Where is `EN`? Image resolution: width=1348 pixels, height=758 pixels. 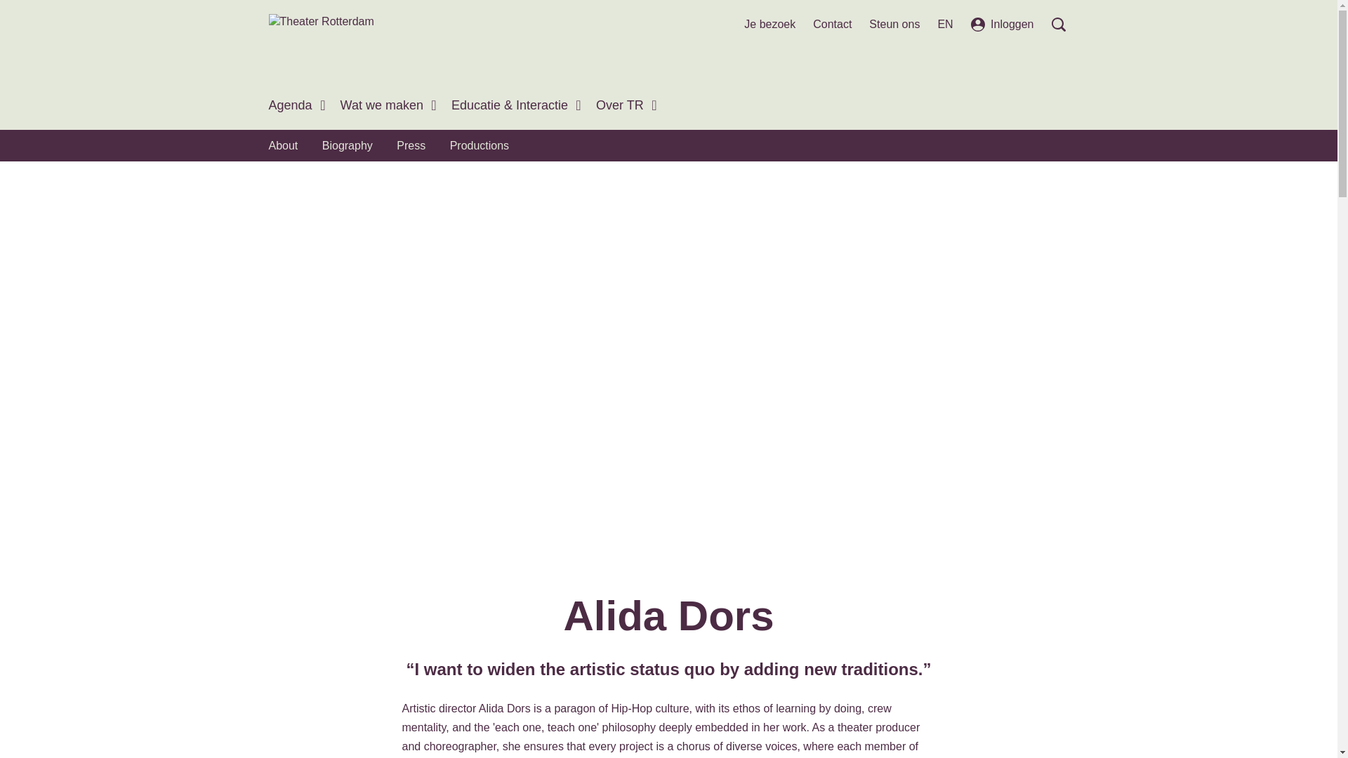 EN is located at coordinates (945, 24).